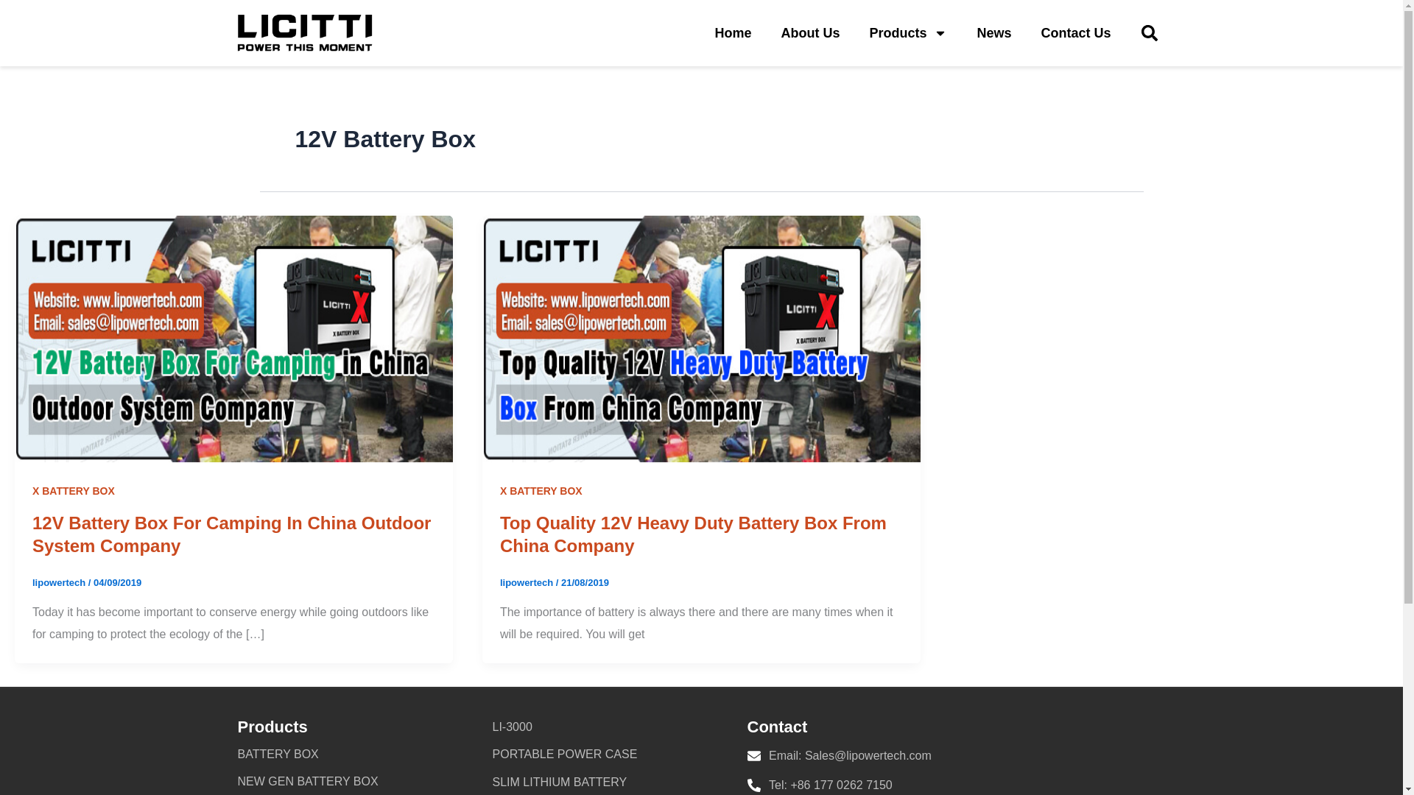 This screenshot has width=1414, height=795. What do you see at coordinates (527, 583) in the screenshot?
I see `View all posts by lipowertech` at bounding box center [527, 583].